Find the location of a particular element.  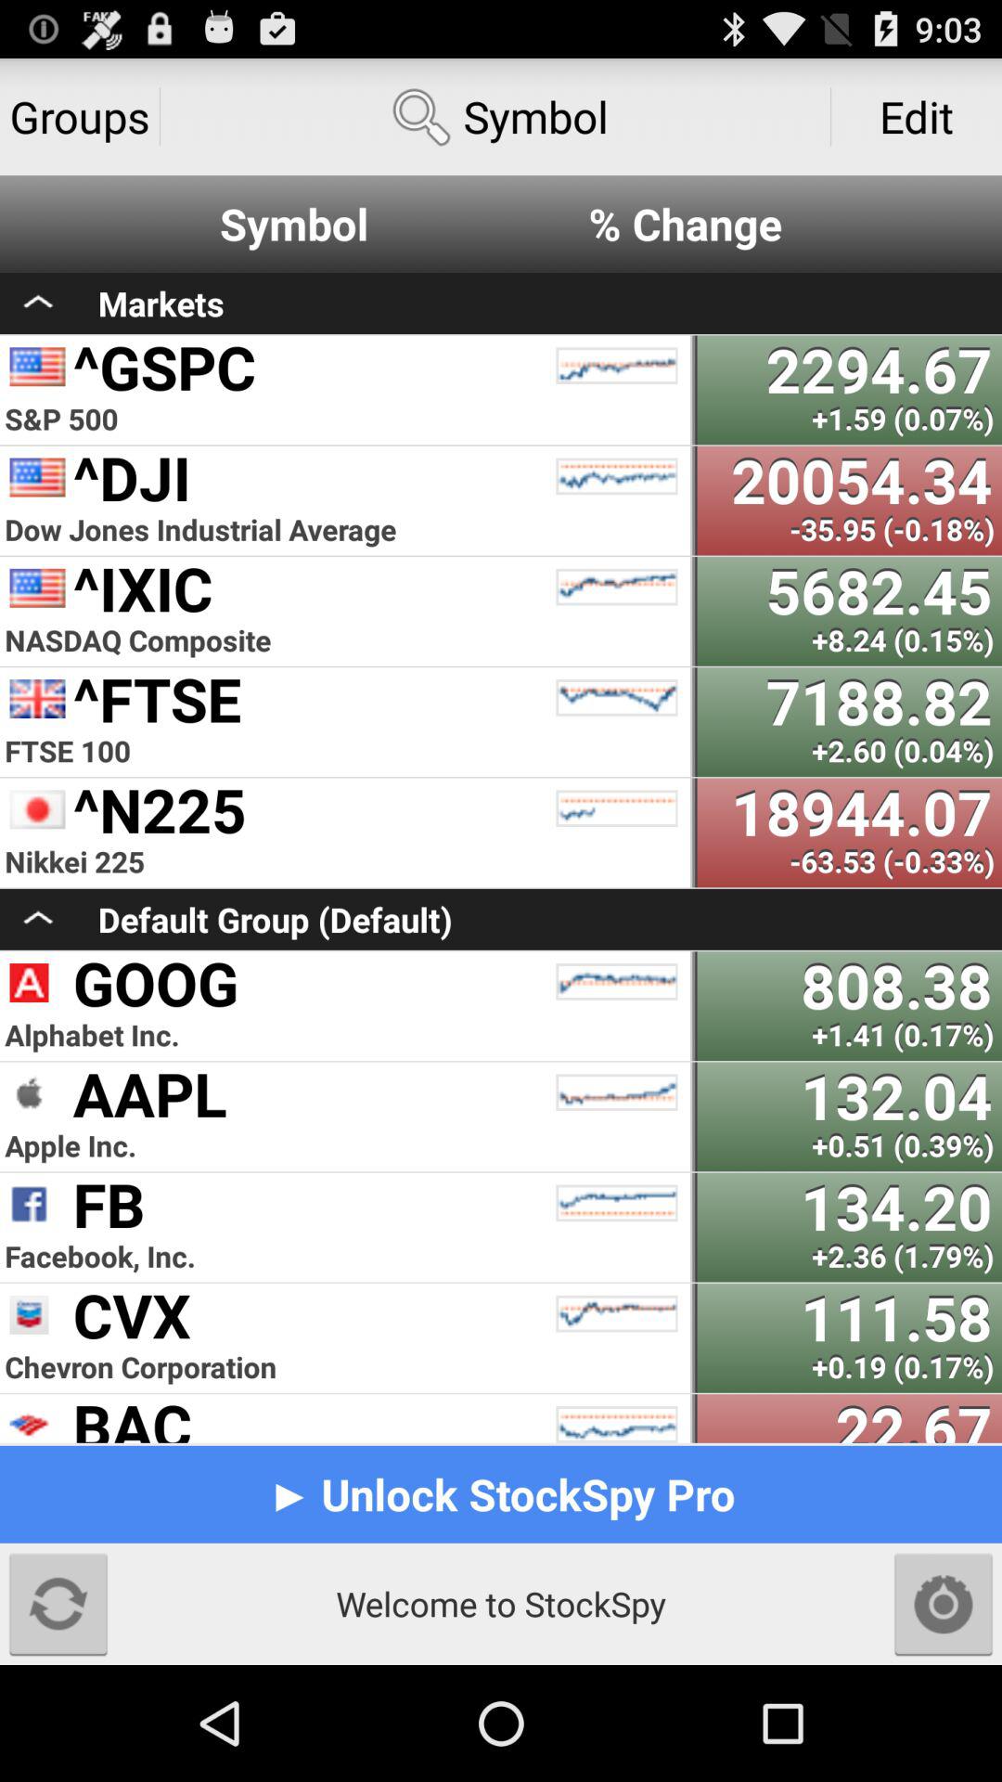

refresh screen is located at coordinates (58, 1604).